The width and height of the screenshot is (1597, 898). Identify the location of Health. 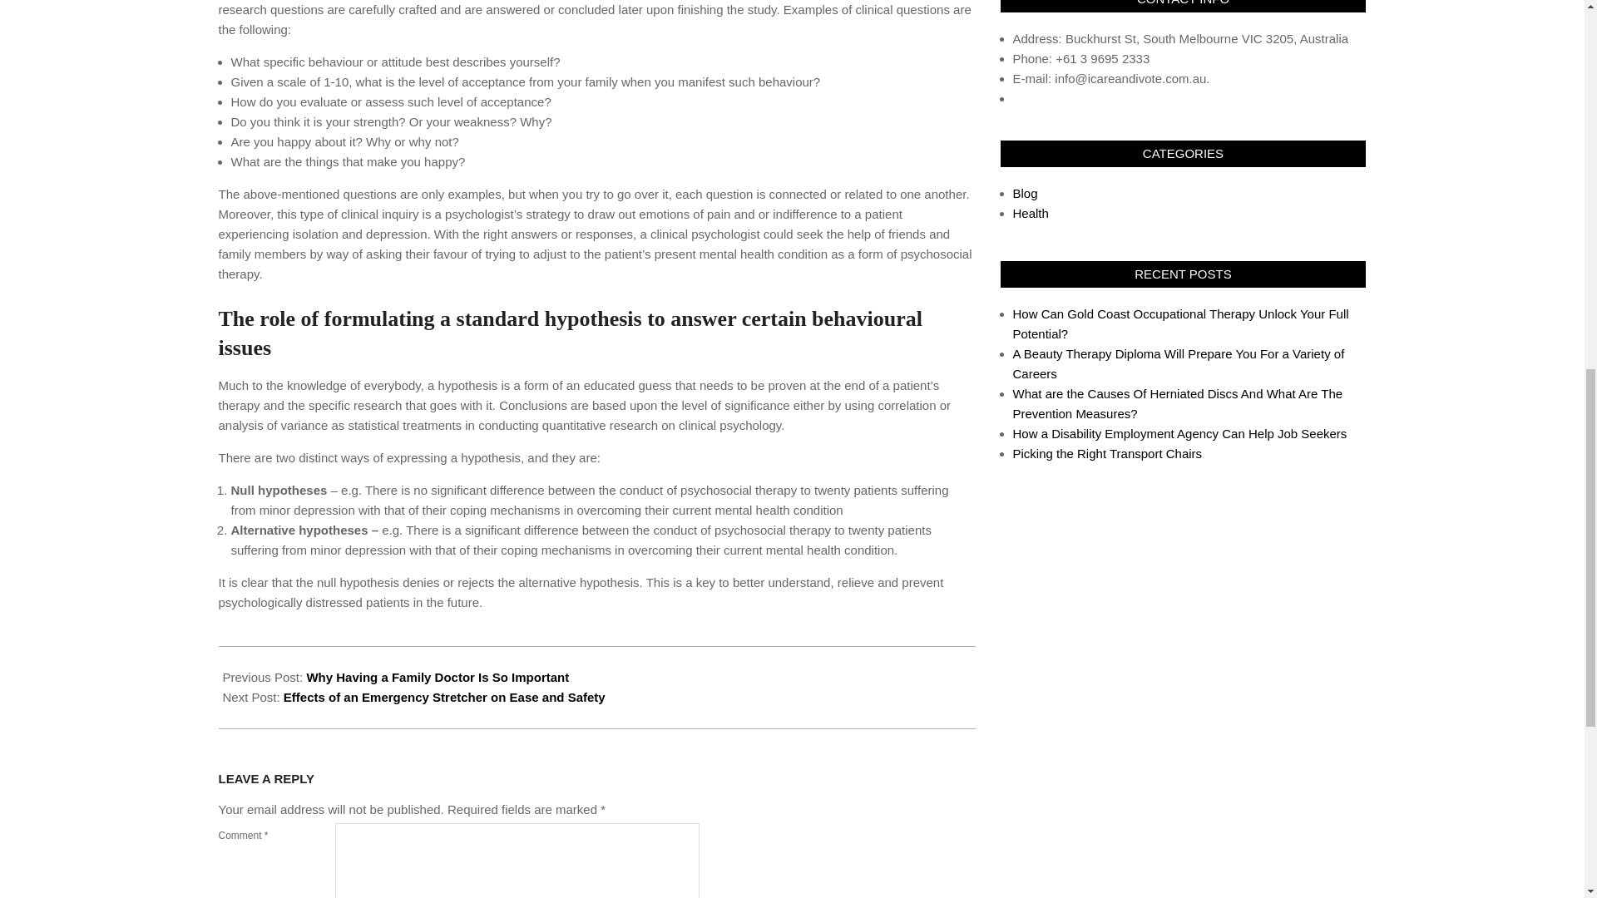
(1031, 213).